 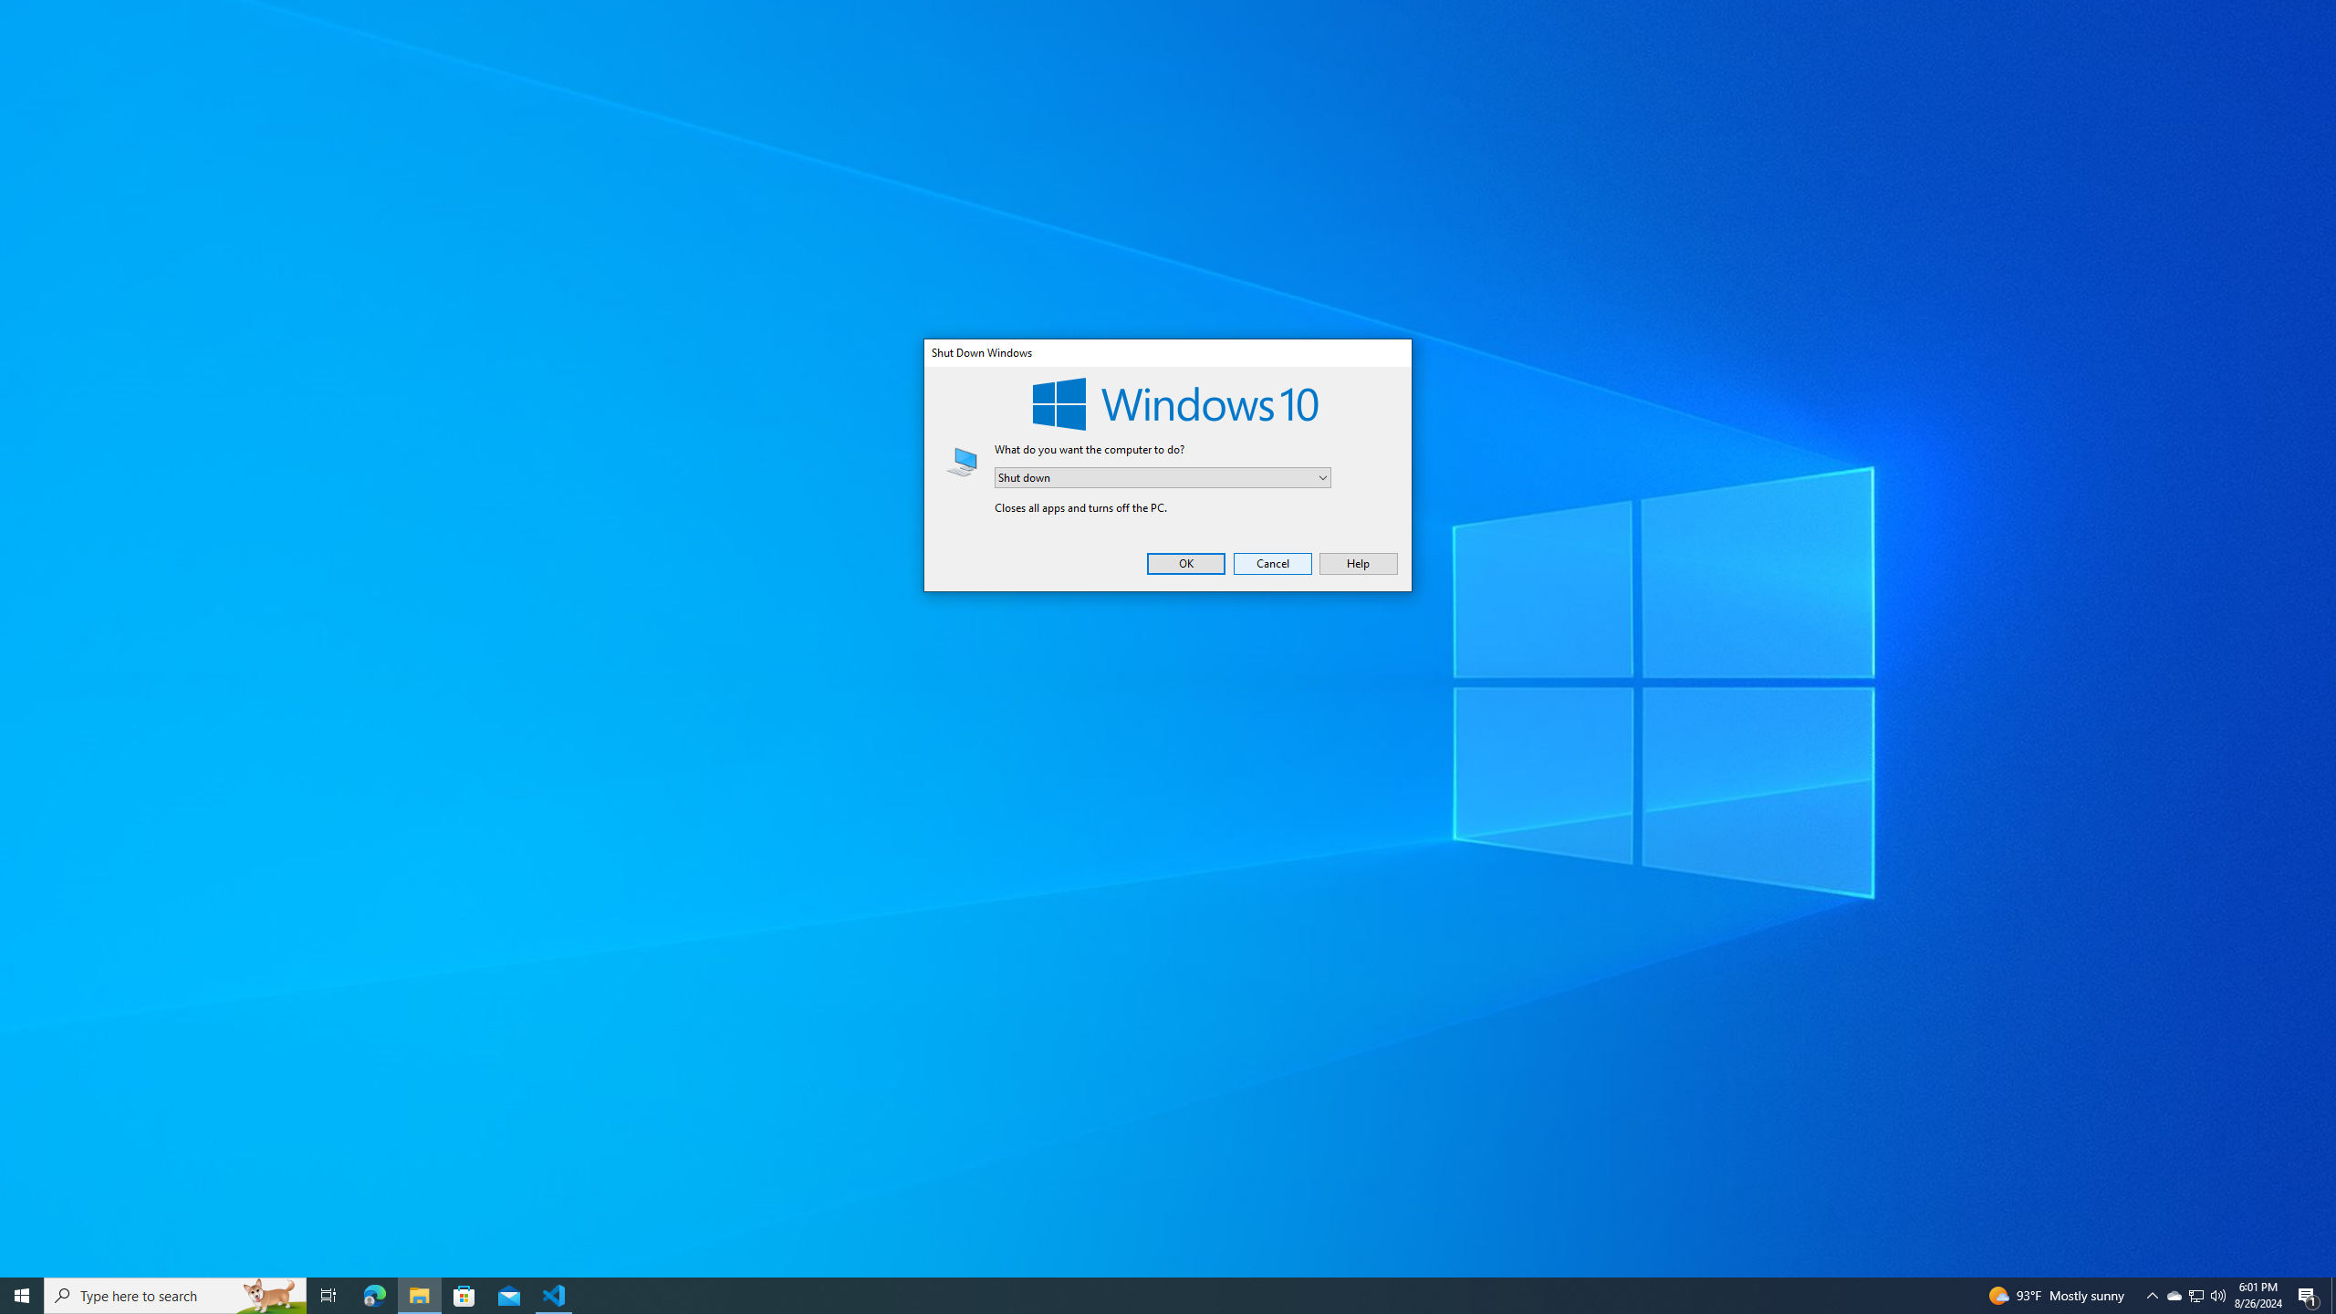 I want to click on Cancel, so click(x=374, y=1296).